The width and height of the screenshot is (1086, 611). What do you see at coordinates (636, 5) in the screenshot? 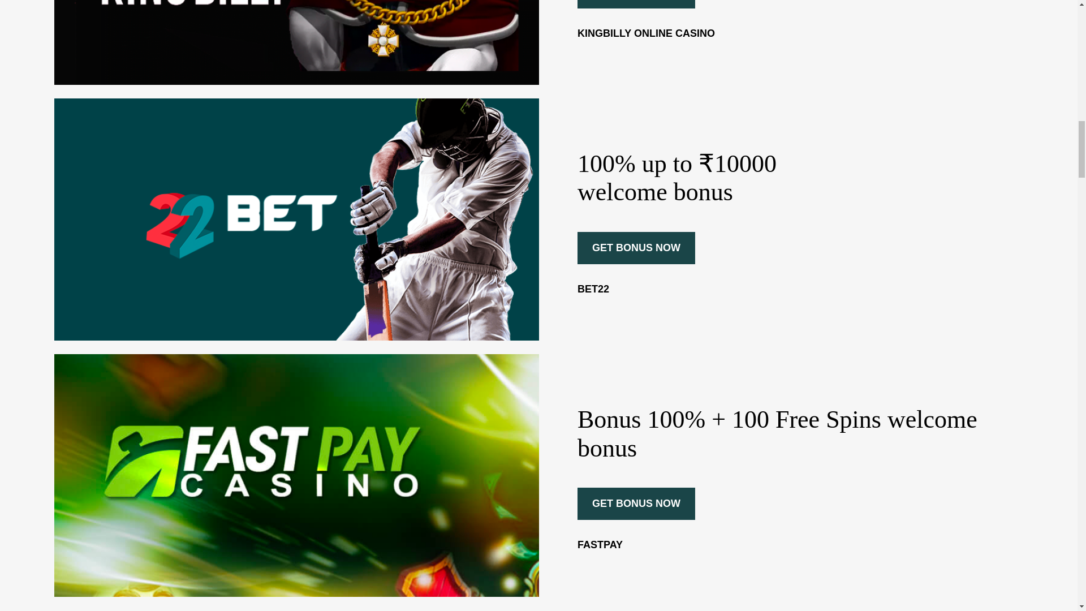
I see `GET BONUS NOW` at bounding box center [636, 5].